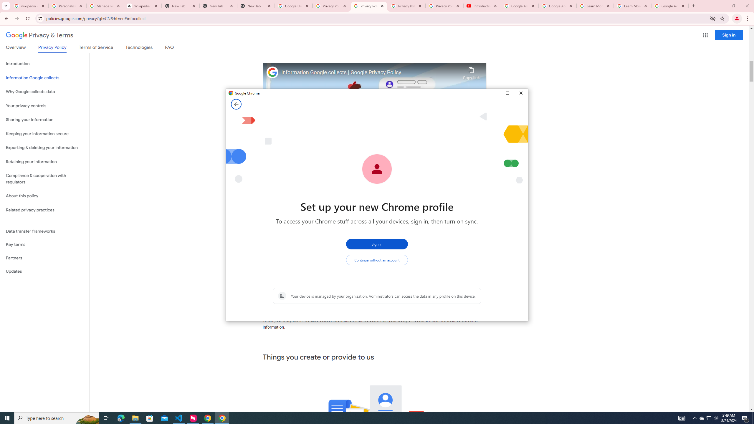 The height and width of the screenshot is (424, 754). Describe the element at coordinates (222, 418) in the screenshot. I see `Google Chrome - 1 running window` at that location.